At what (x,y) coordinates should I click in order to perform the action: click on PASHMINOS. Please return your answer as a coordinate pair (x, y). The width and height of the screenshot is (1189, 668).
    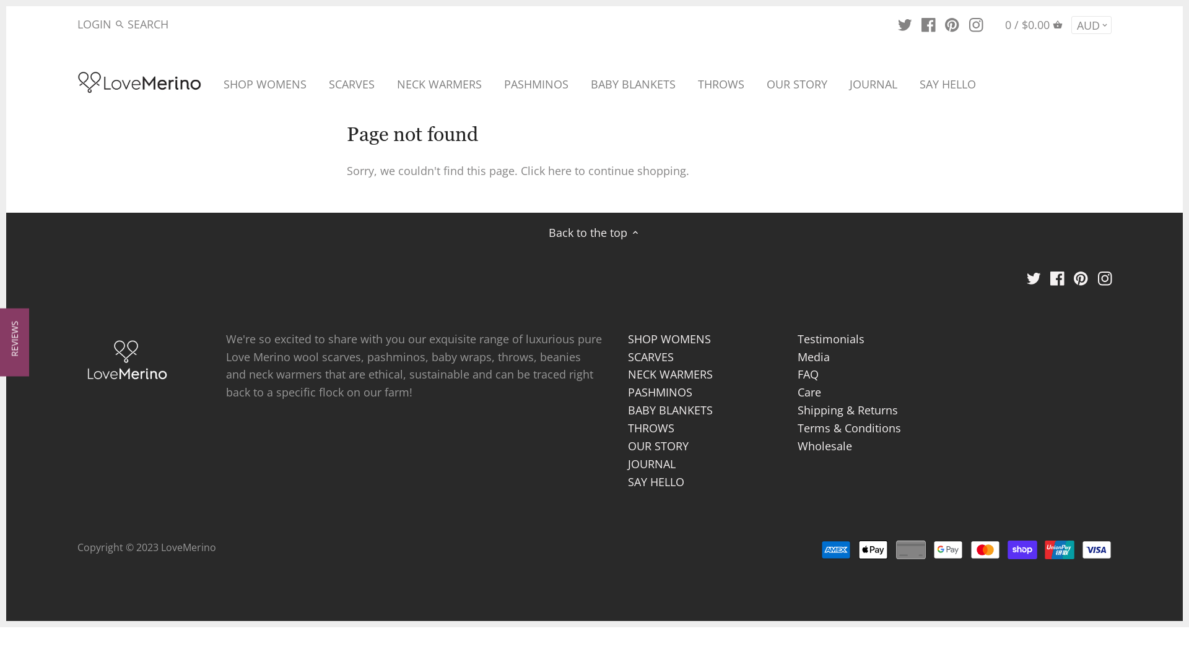
    Looking at the image, I should click on (660, 392).